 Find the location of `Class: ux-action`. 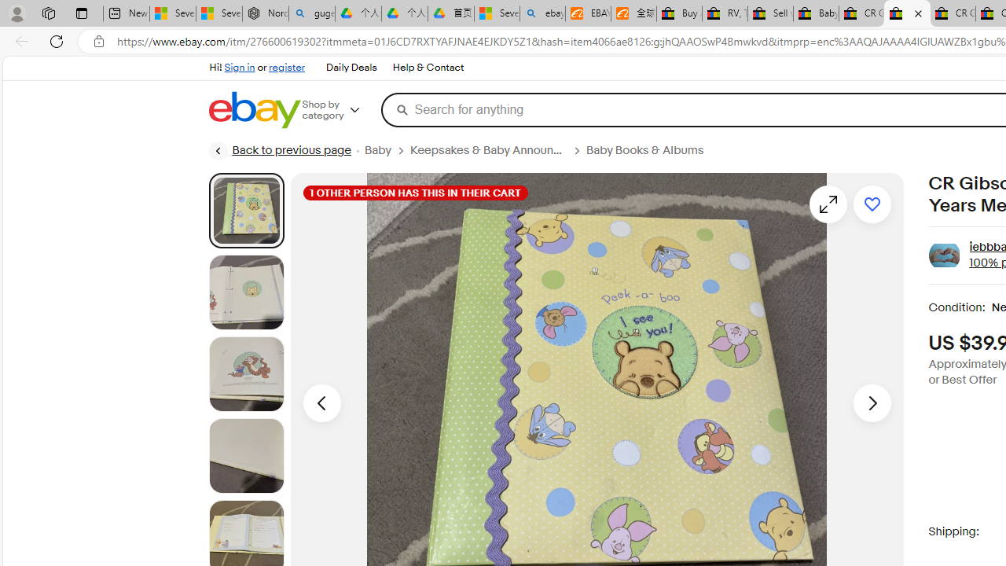

Class: ux-action is located at coordinates (945, 256).